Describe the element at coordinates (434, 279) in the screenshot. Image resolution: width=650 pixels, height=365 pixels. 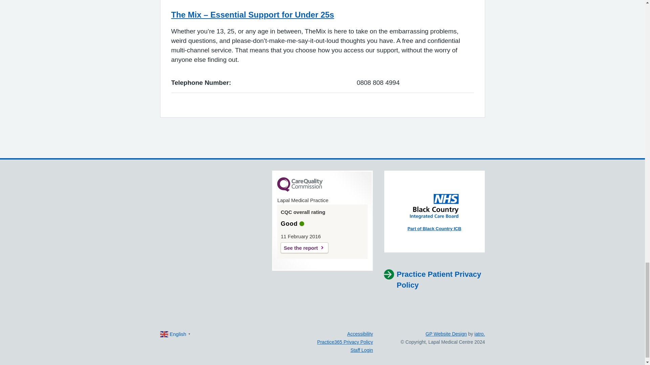
I see `Practice Patient Privacy Policy` at that location.